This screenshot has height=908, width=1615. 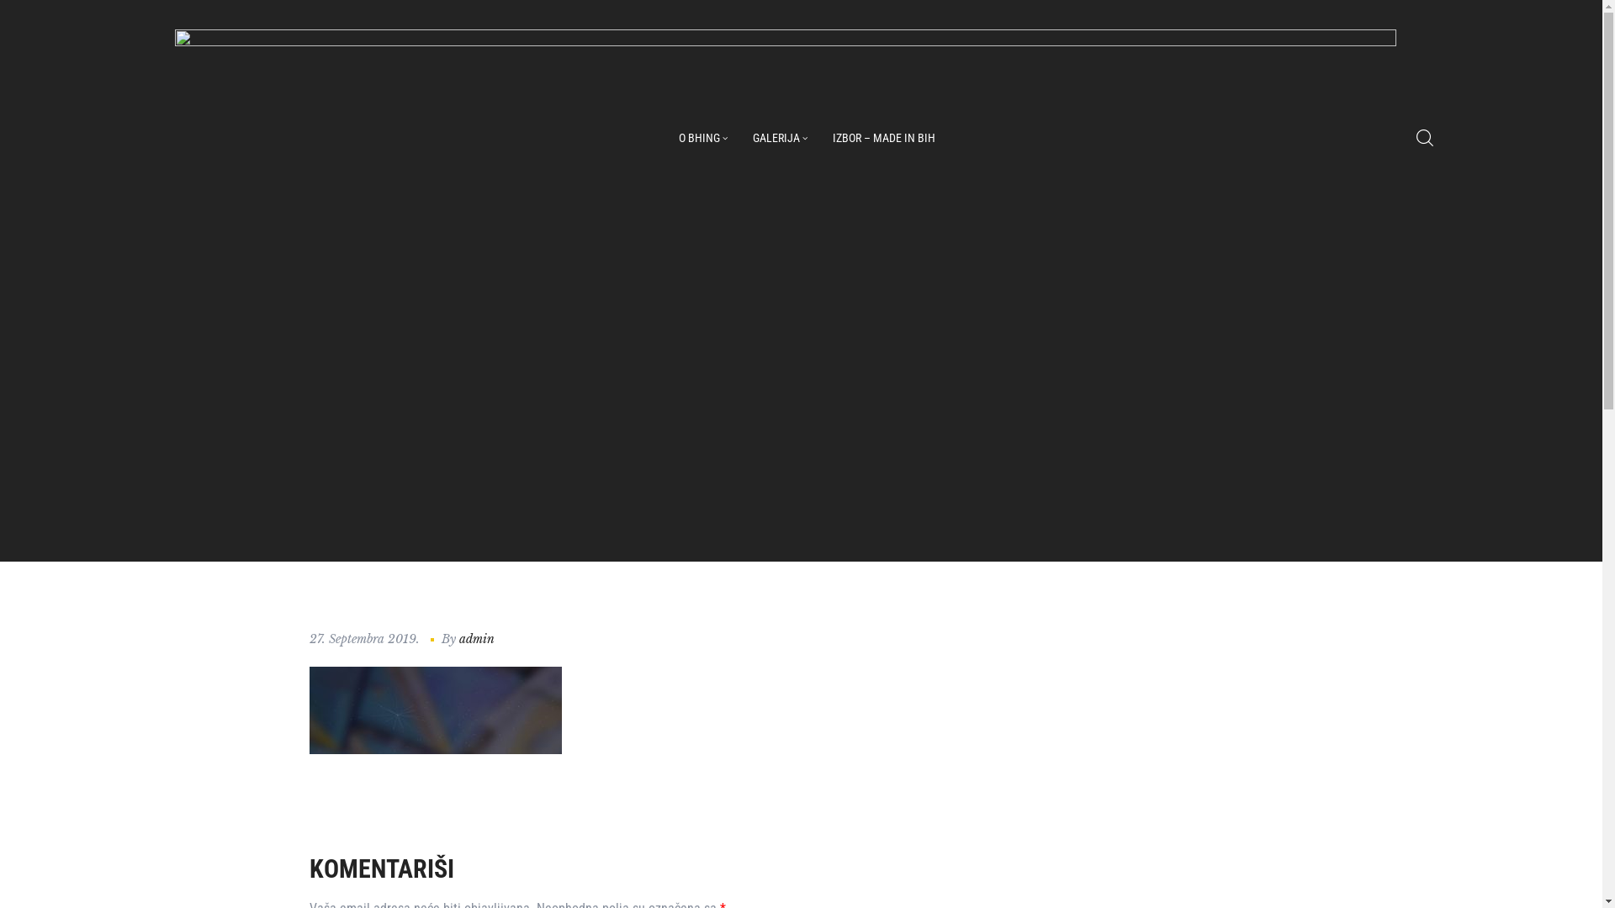 I want to click on admin, so click(x=477, y=639).